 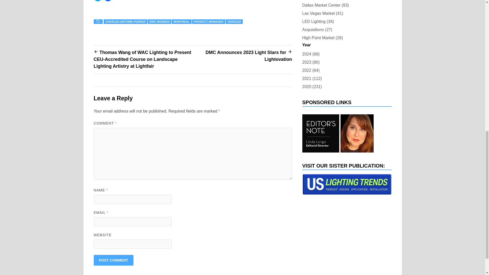 I want to click on Click to share on Twitter, so click(x=98, y=1).